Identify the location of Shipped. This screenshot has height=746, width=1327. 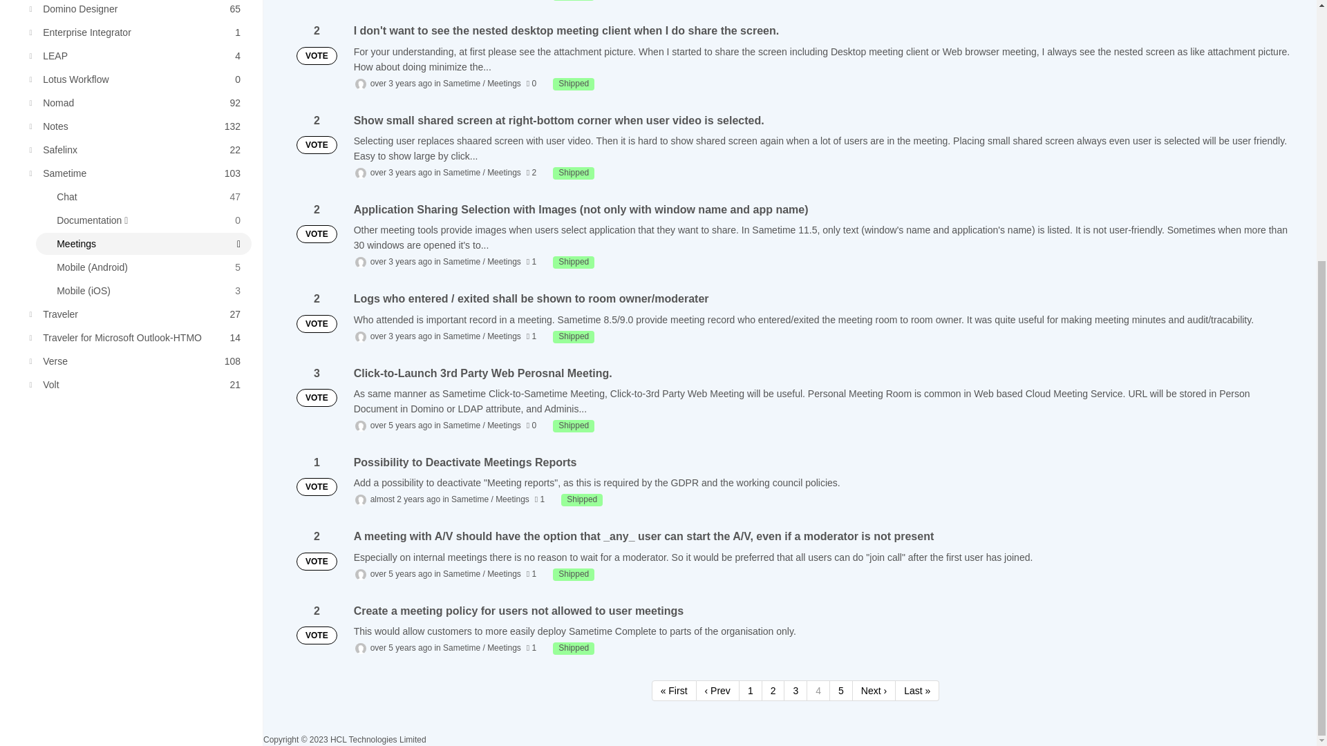
(137, 102).